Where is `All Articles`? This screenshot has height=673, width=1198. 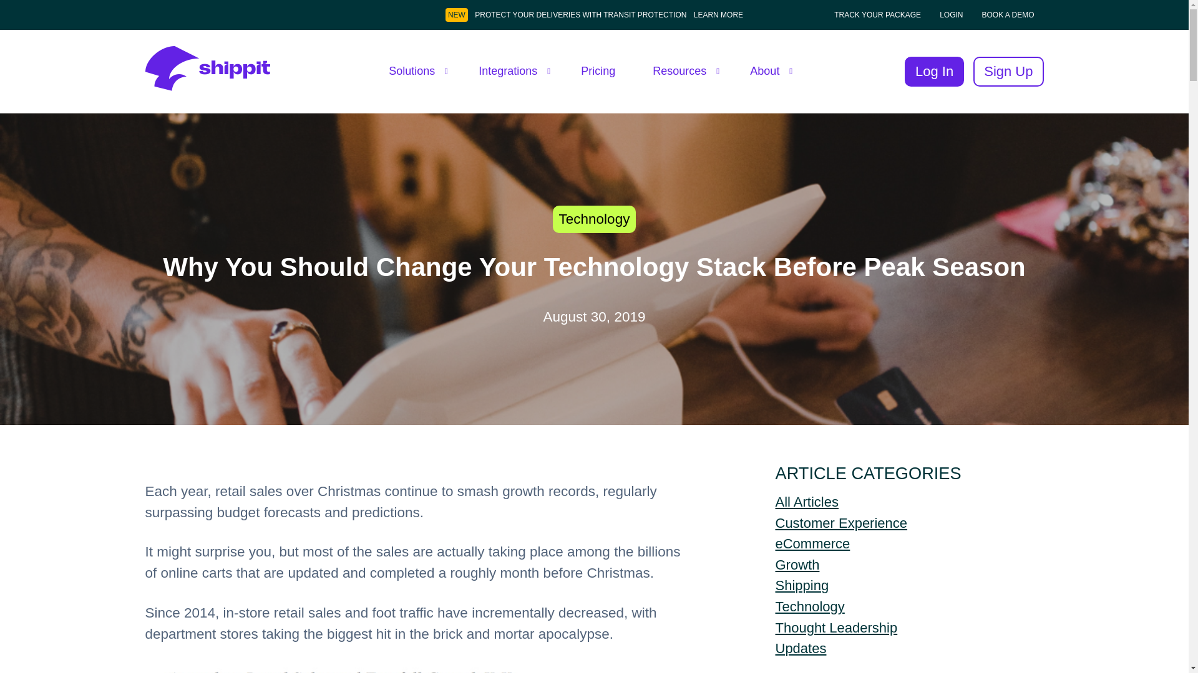
All Articles is located at coordinates (806, 501).